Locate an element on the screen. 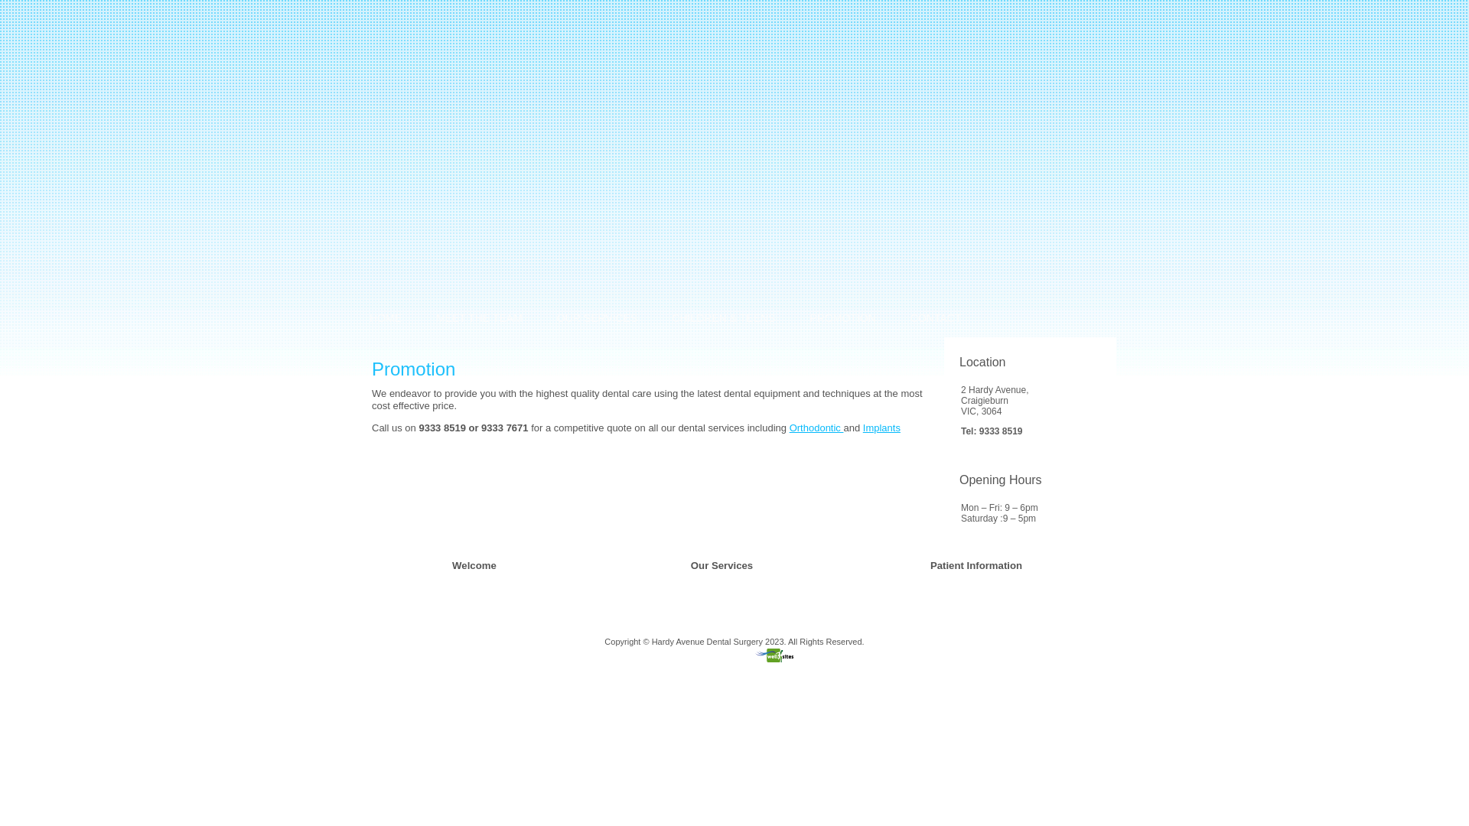 This screenshot has width=1469, height=826. Orthodontic is located at coordinates (817, 428).